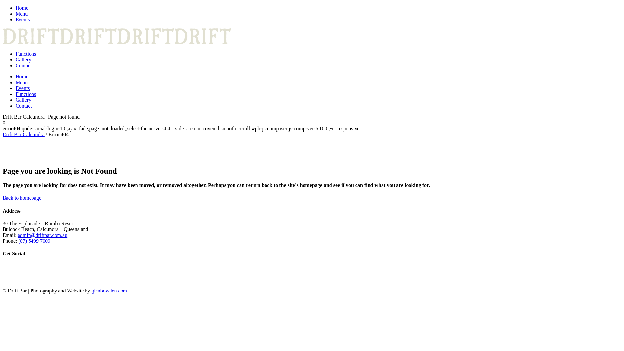  I want to click on Events, so click(23, 19).